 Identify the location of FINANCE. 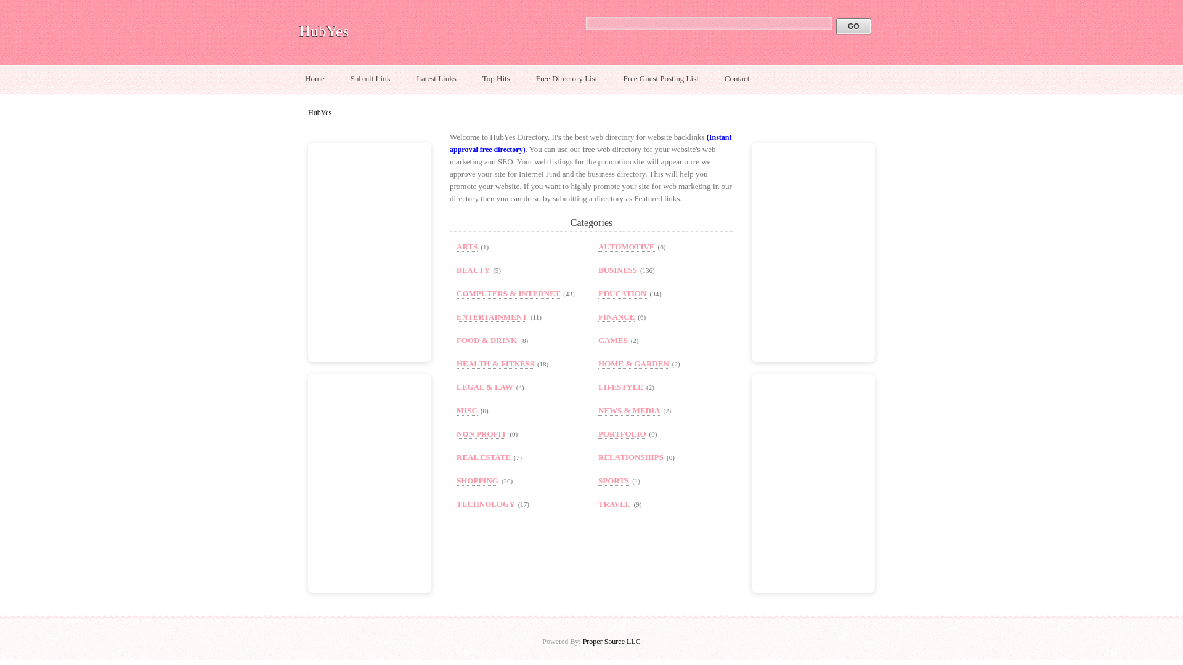
(616, 316).